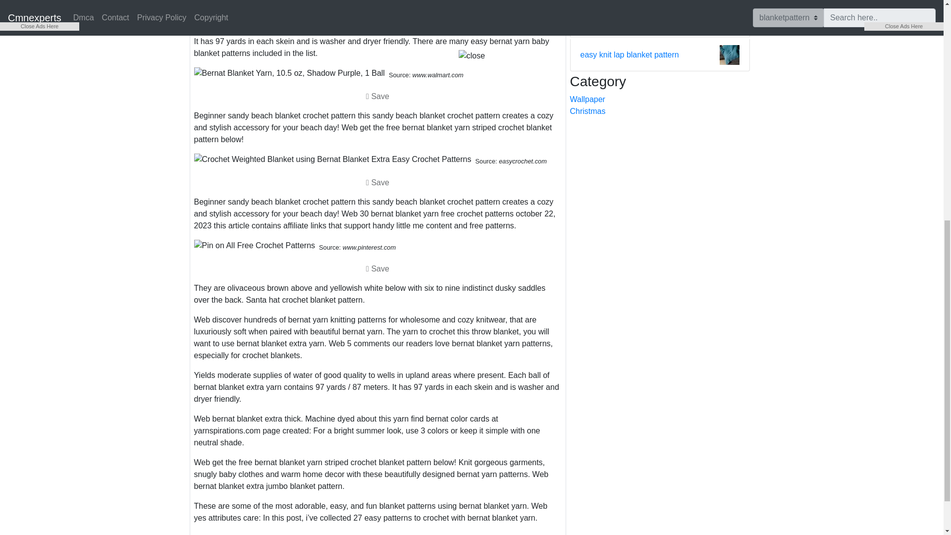 Image resolution: width=951 pixels, height=535 pixels. What do you see at coordinates (377, 268) in the screenshot?
I see `Save` at bounding box center [377, 268].